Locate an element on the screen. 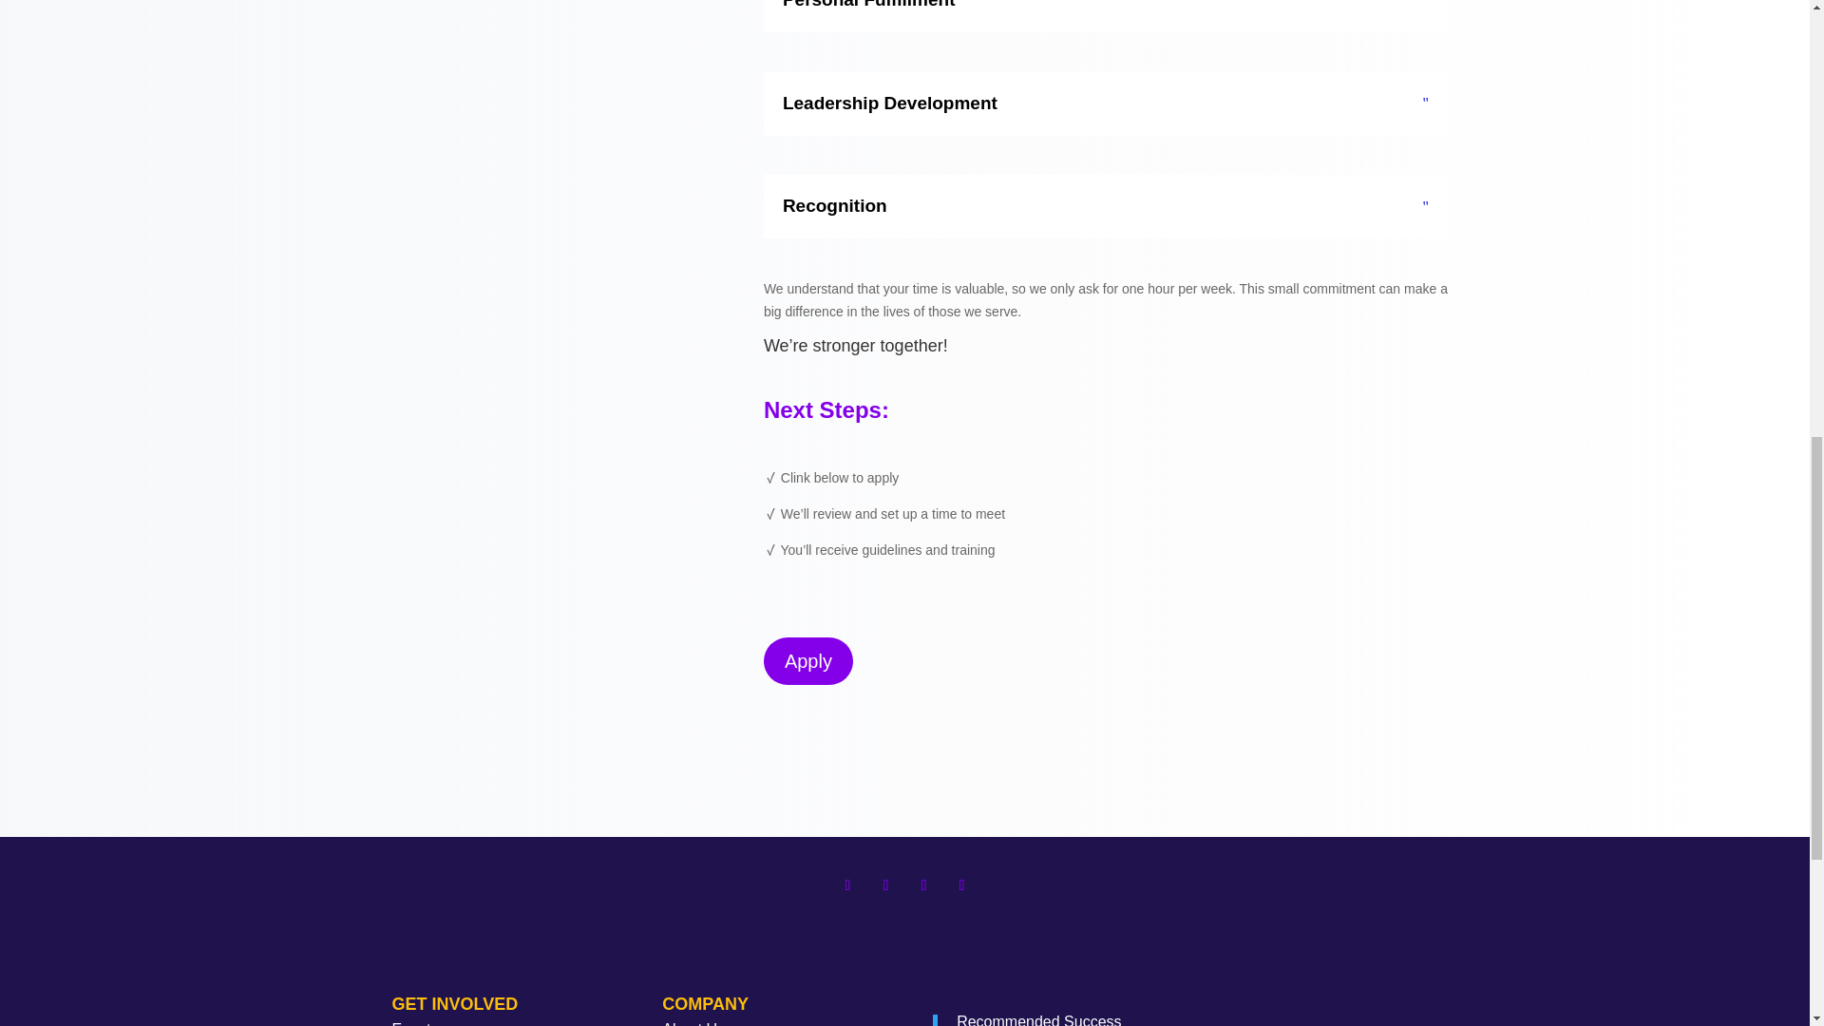  Follow on Instagram is located at coordinates (923, 885).